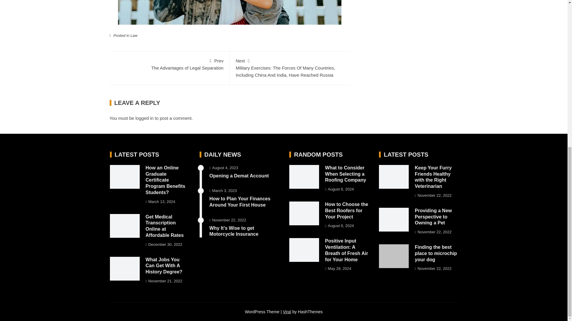  I want to click on logged in, so click(133, 36).